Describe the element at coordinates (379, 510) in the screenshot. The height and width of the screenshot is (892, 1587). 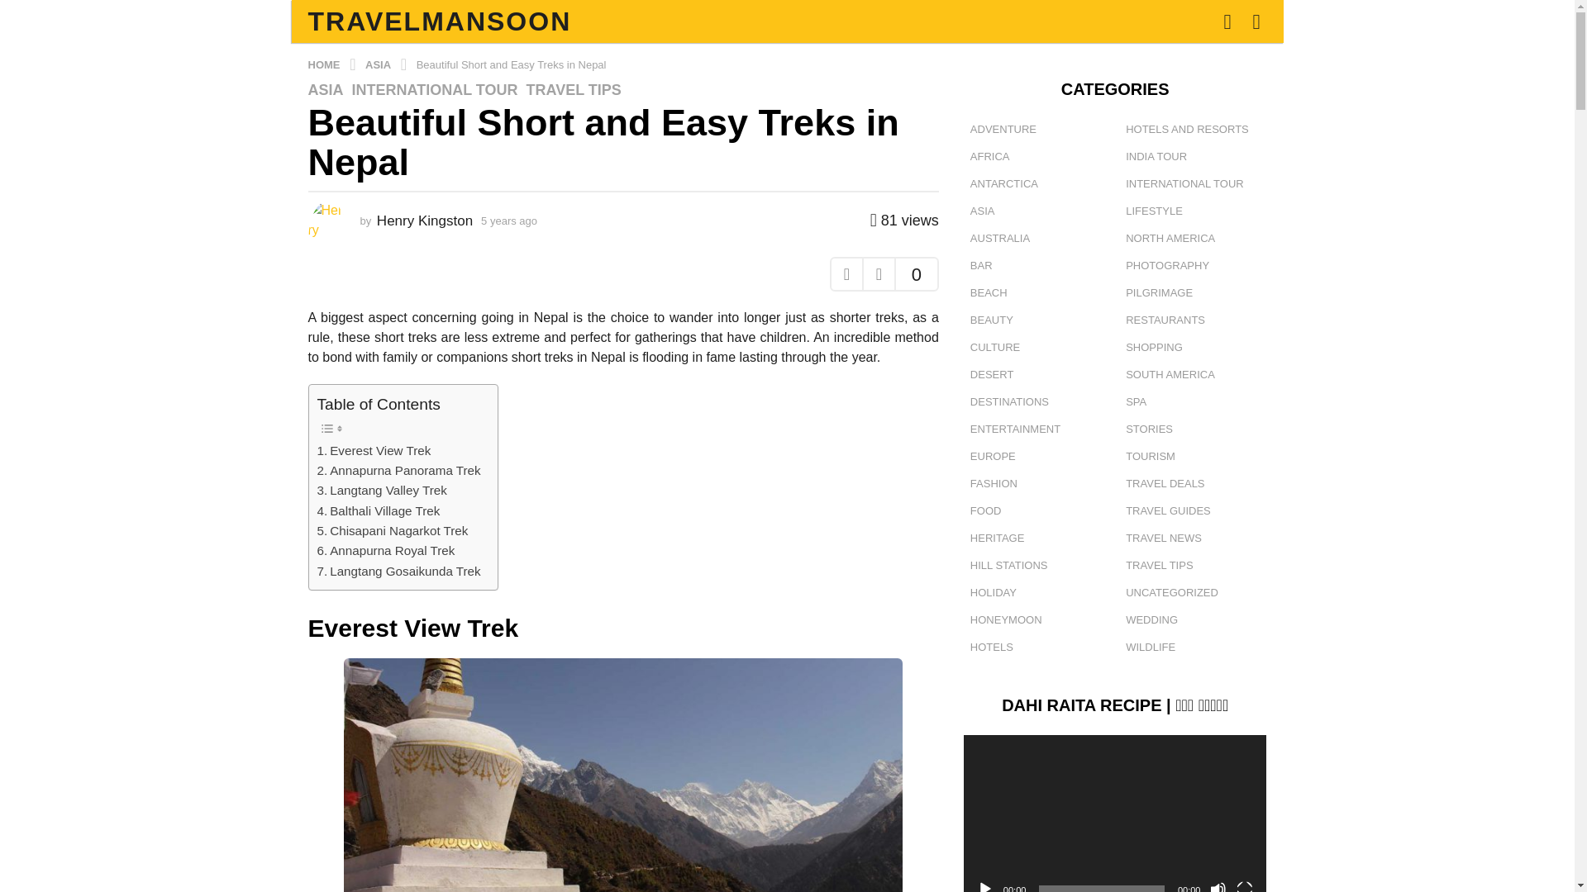
I see `Balthali Village Trek` at that location.